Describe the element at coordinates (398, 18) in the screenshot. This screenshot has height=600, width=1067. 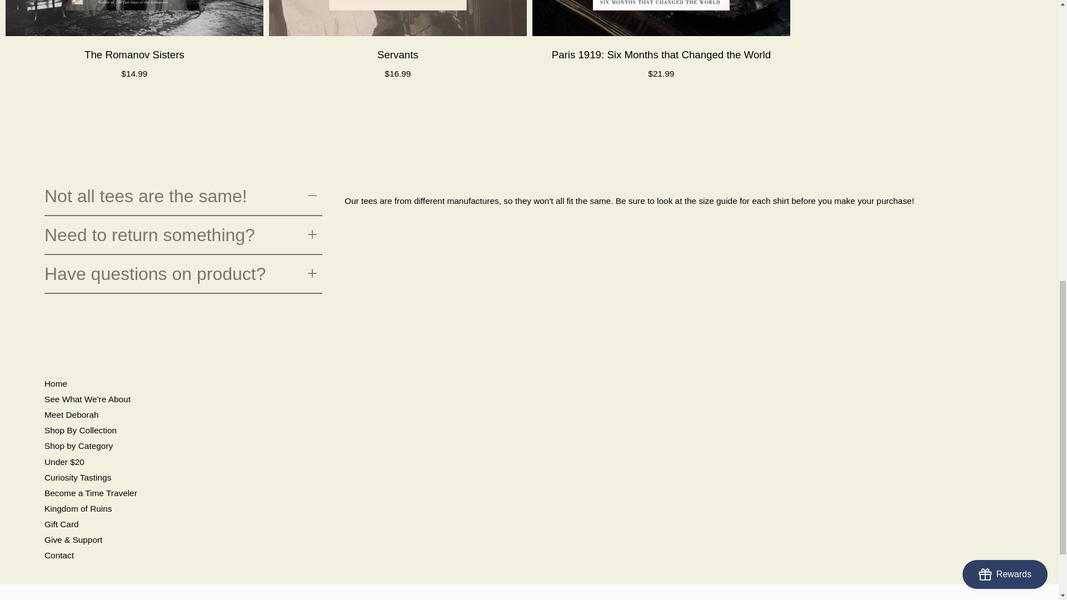
I see `Servants` at that location.